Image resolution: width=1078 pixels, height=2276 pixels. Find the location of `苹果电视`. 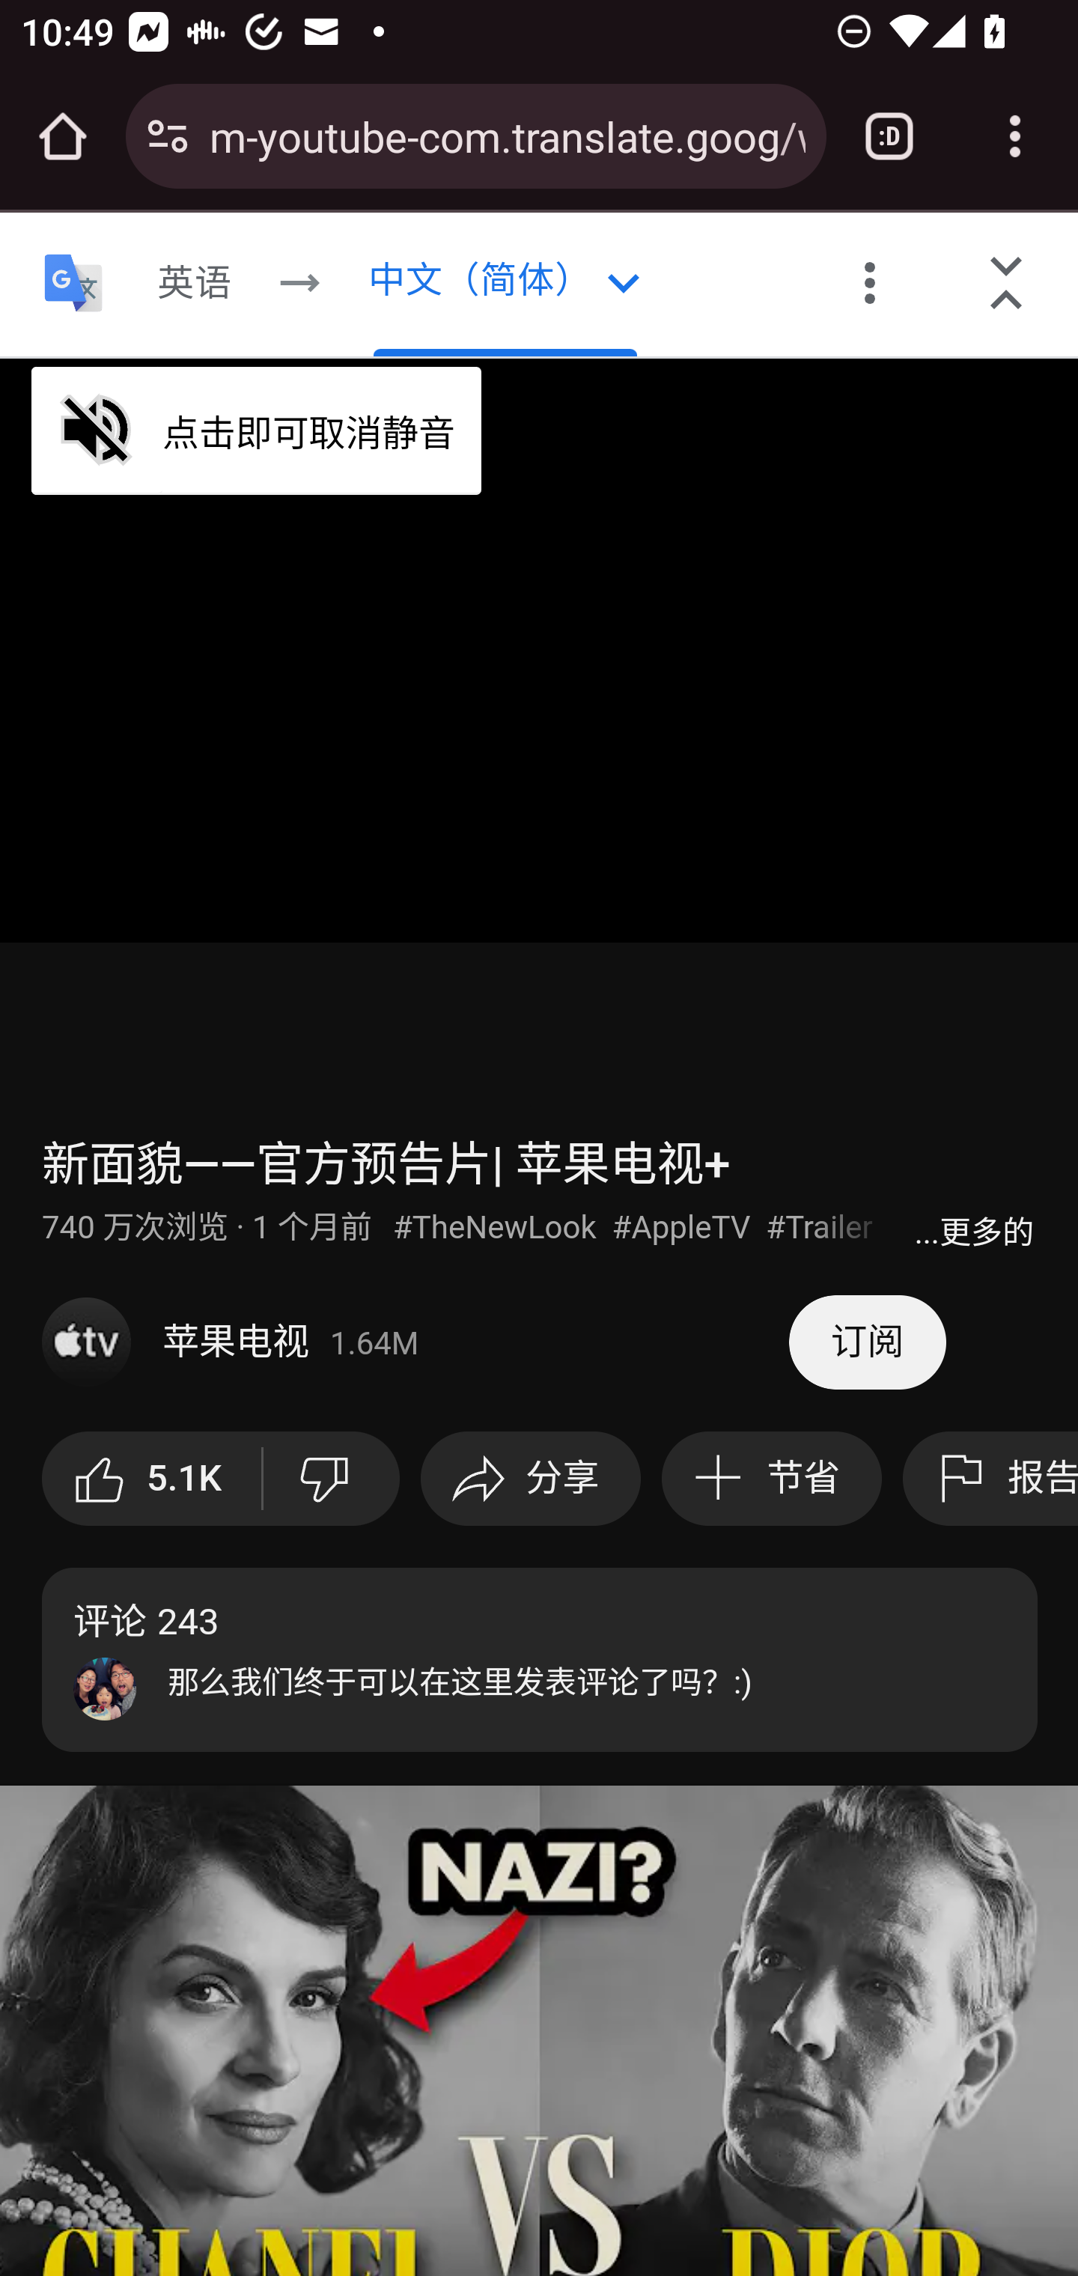

苹果电视 is located at coordinates (416, 1342).